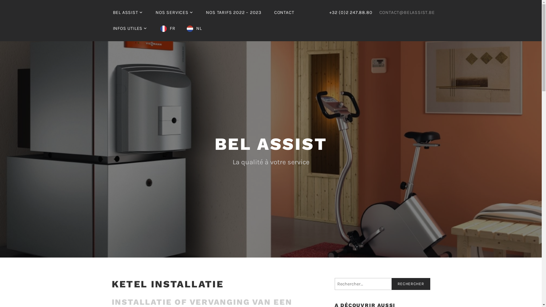  Describe the element at coordinates (0, 0) in the screenshot. I see `Skip to content` at that location.